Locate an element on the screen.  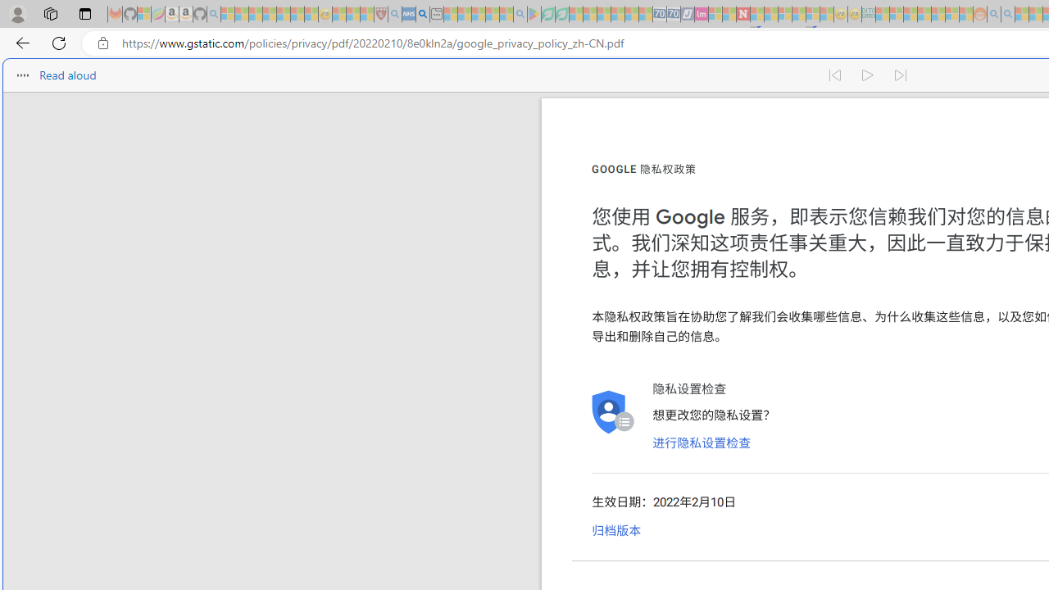
New Report Confirms 2023 Was Record Hot | Watch - Sleeping is located at coordinates (284, 15).